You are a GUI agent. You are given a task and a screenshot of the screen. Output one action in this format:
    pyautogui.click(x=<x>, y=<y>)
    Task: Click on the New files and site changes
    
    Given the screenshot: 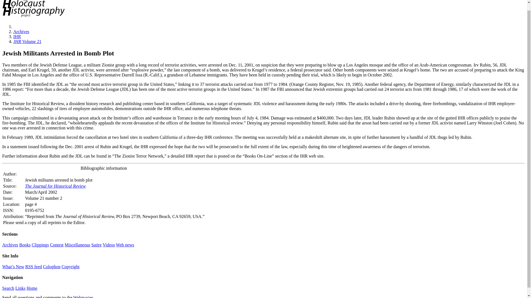 What is the action you would take?
    pyautogui.click(x=13, y=267)
    